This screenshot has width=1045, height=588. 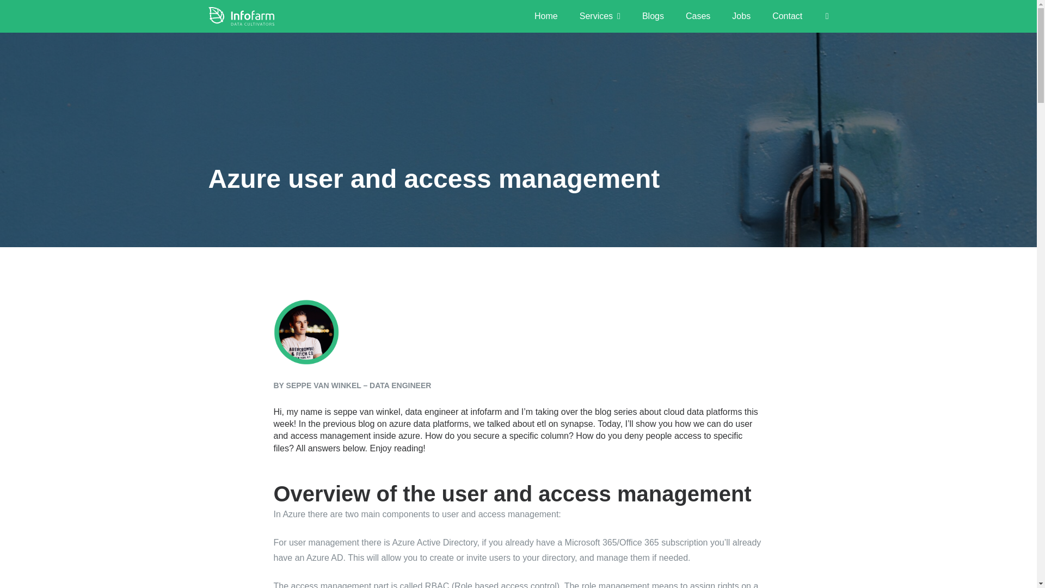 I want to click on Jobs, so click(x=741, y=16).